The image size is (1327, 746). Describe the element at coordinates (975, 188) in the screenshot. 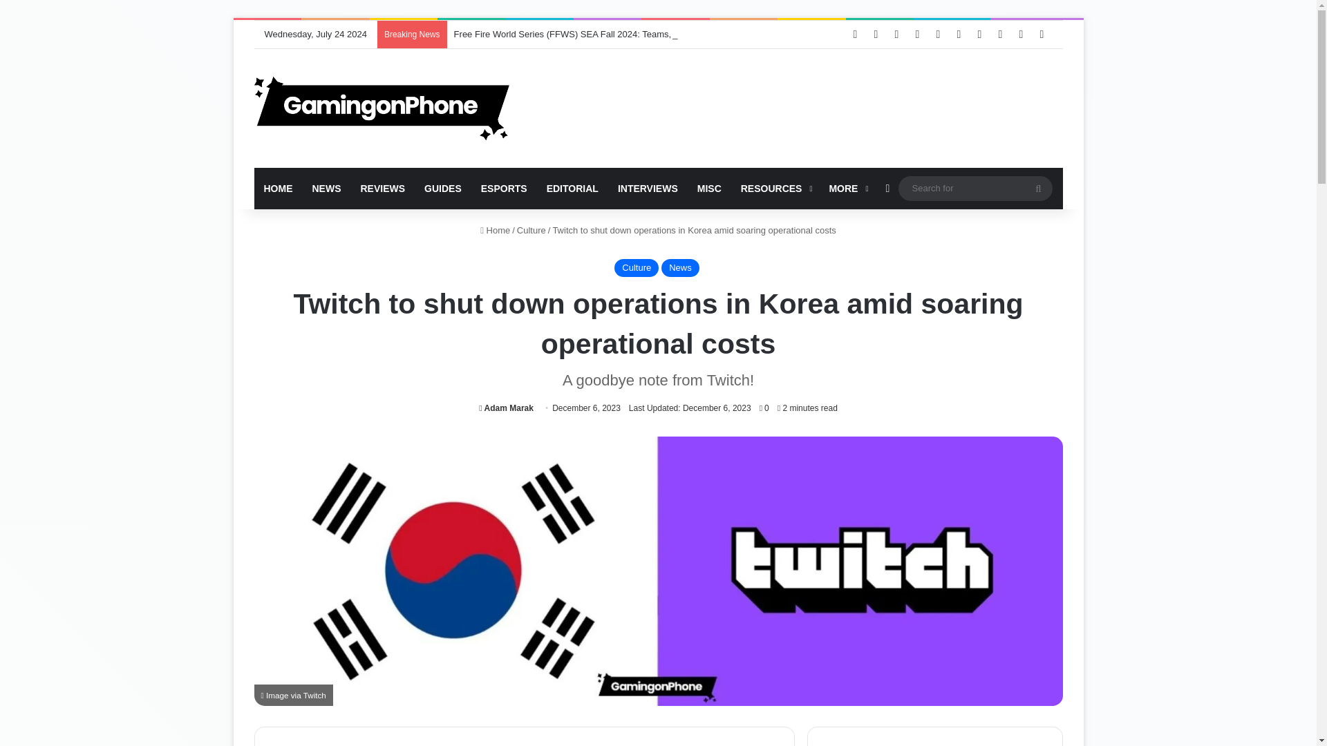

I see `Search for` at that location.